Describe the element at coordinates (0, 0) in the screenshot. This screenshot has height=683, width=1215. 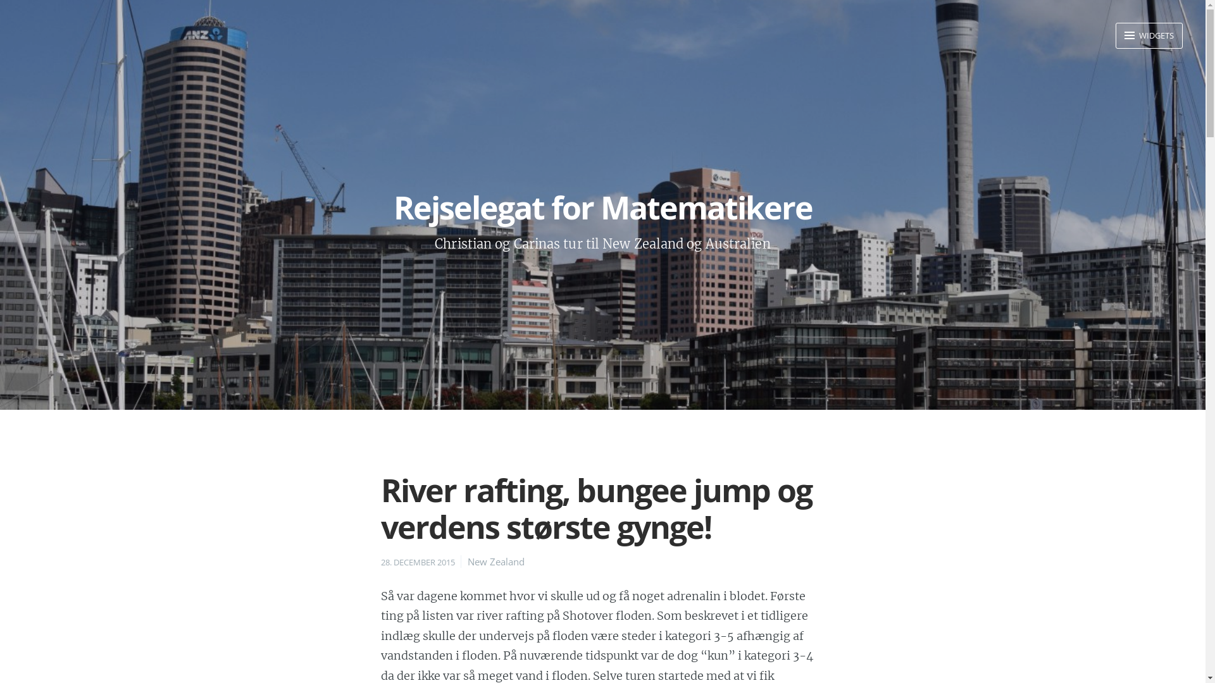
I see `Skip to content` at that location.